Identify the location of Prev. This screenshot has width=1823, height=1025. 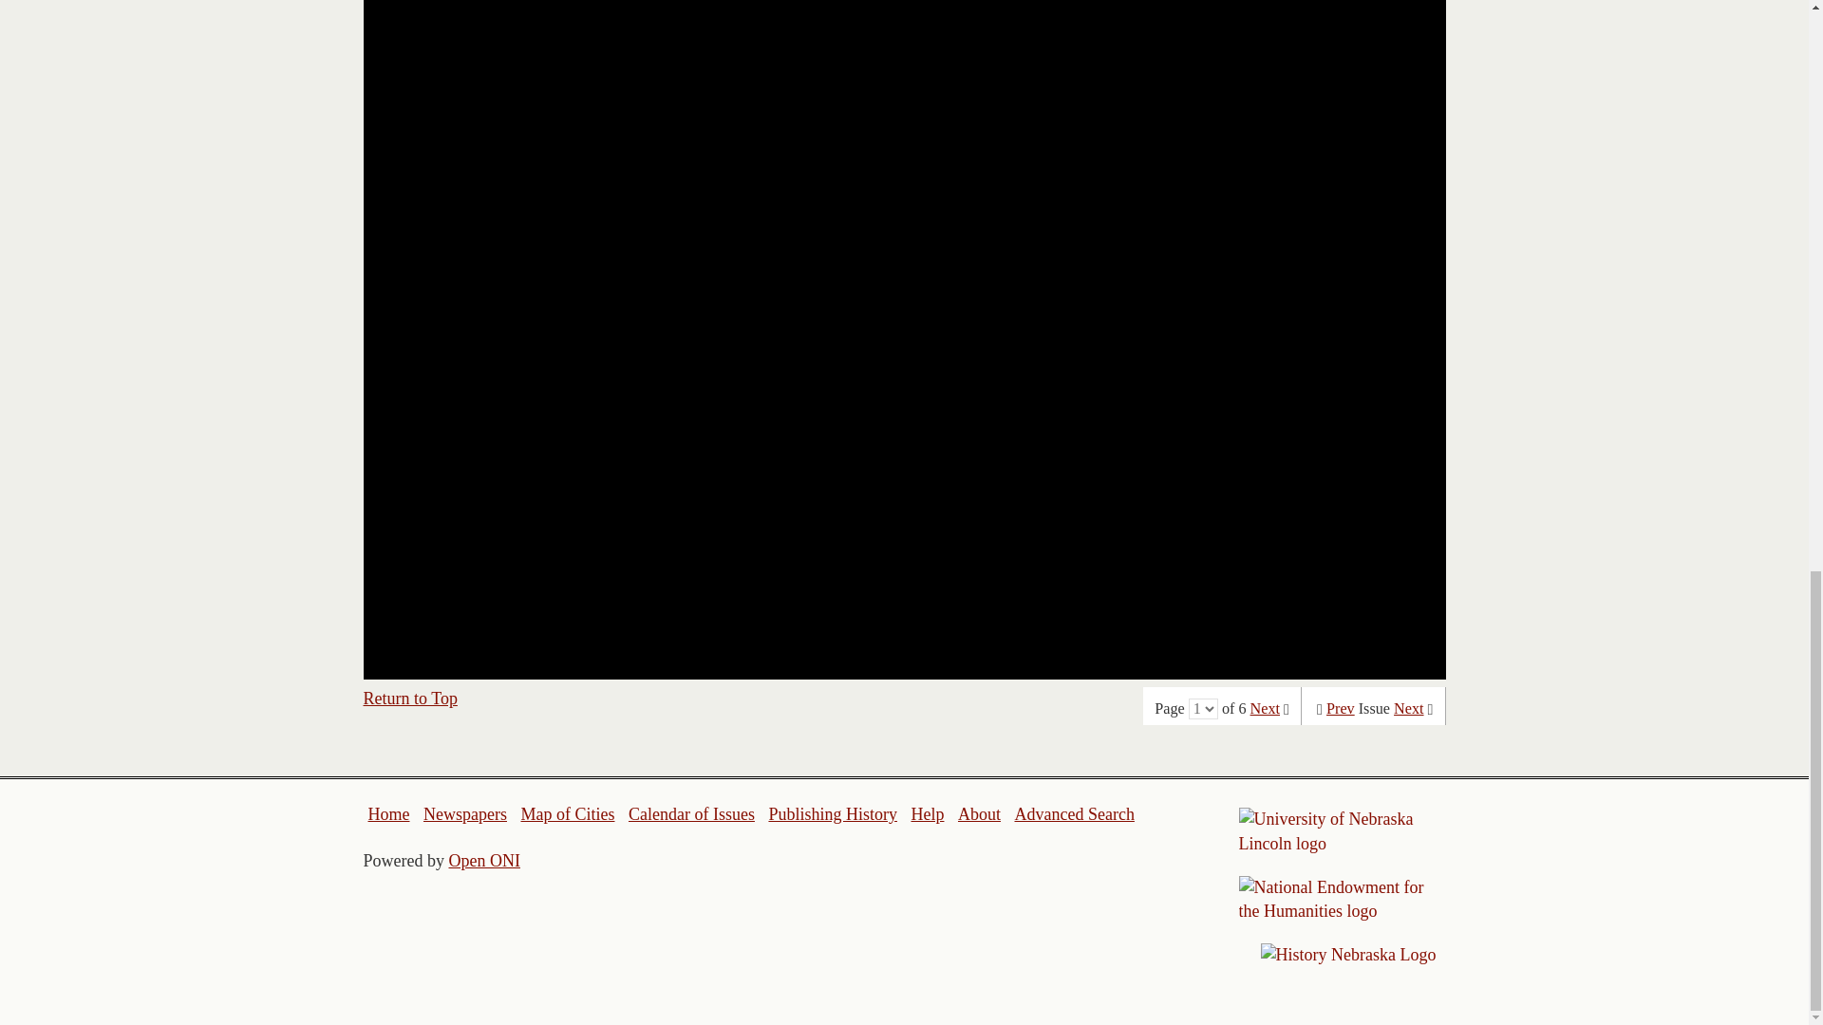
(1341, 708).